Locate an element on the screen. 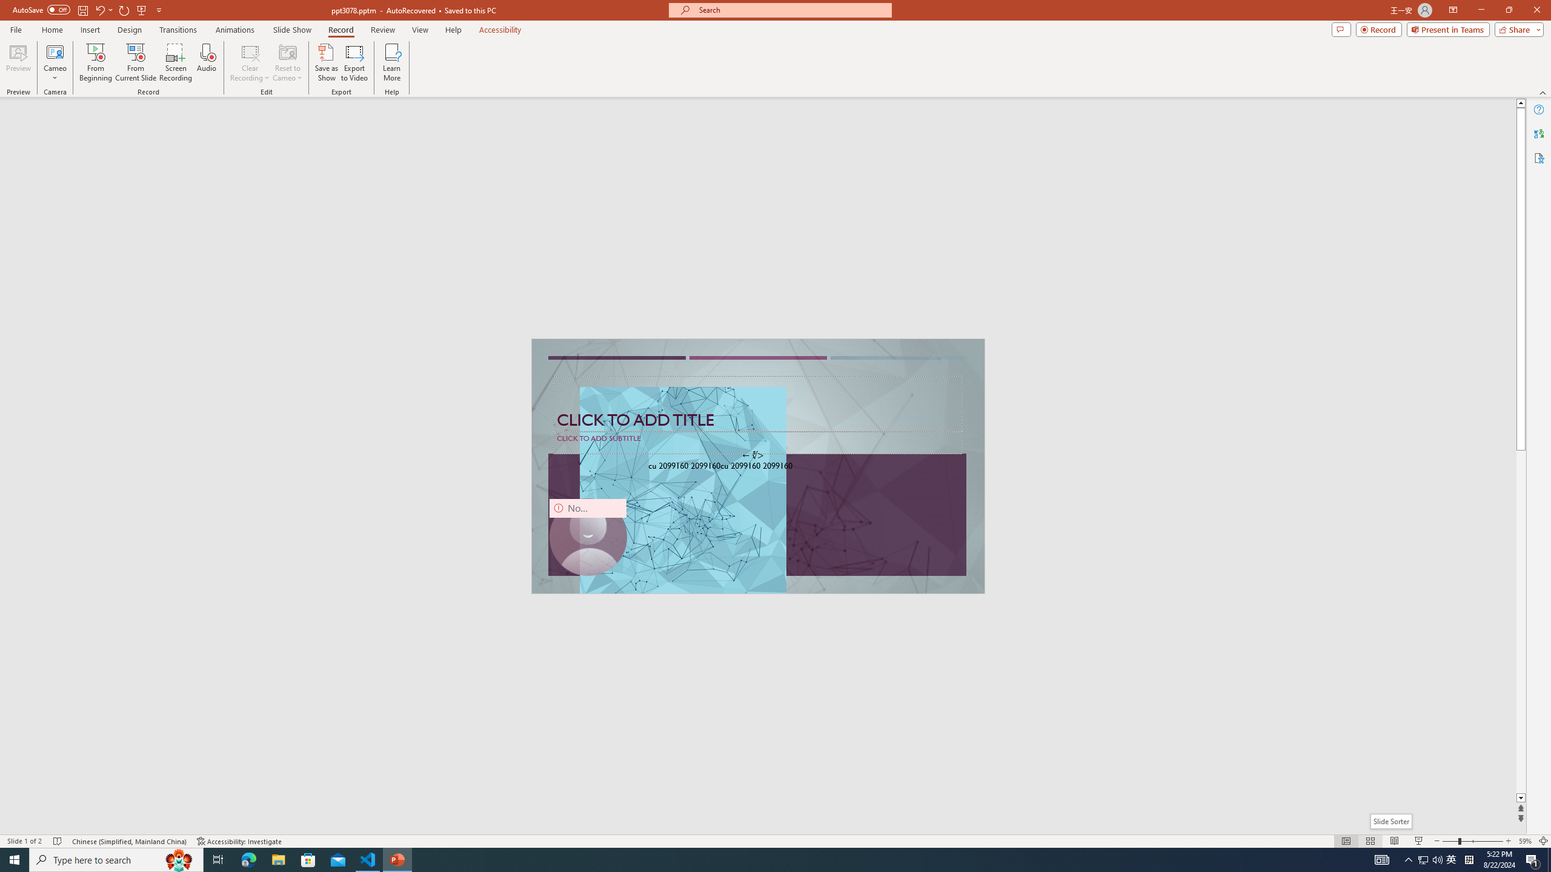 Image resolution: width=1551 pixels, height=872 pixels. Output (Ctrl+Shift+U) is located at coordinates (422, 568).